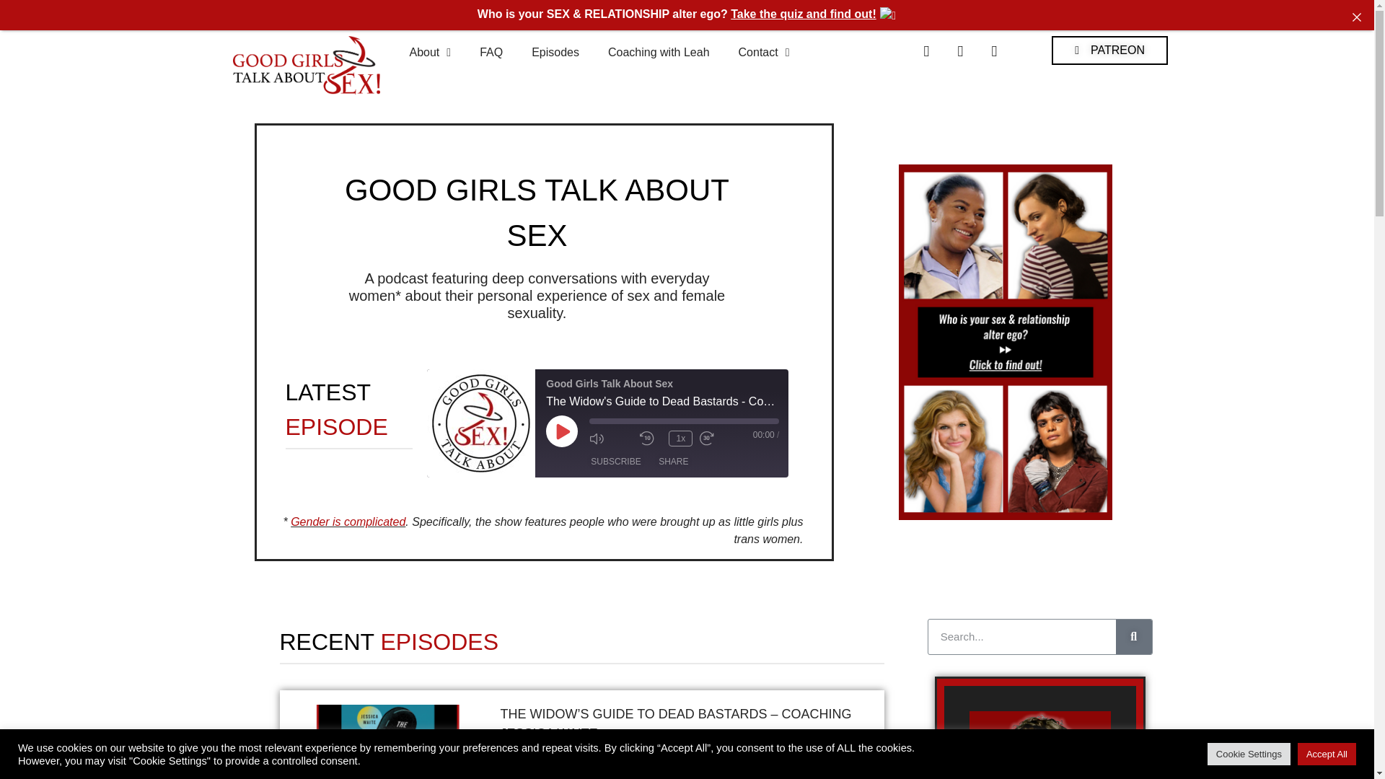 Image resolution: width=1385 pixels, height=779 pixels. Describe the element at coordinates (430, 52) in the screenshot. I see `About` at that location.